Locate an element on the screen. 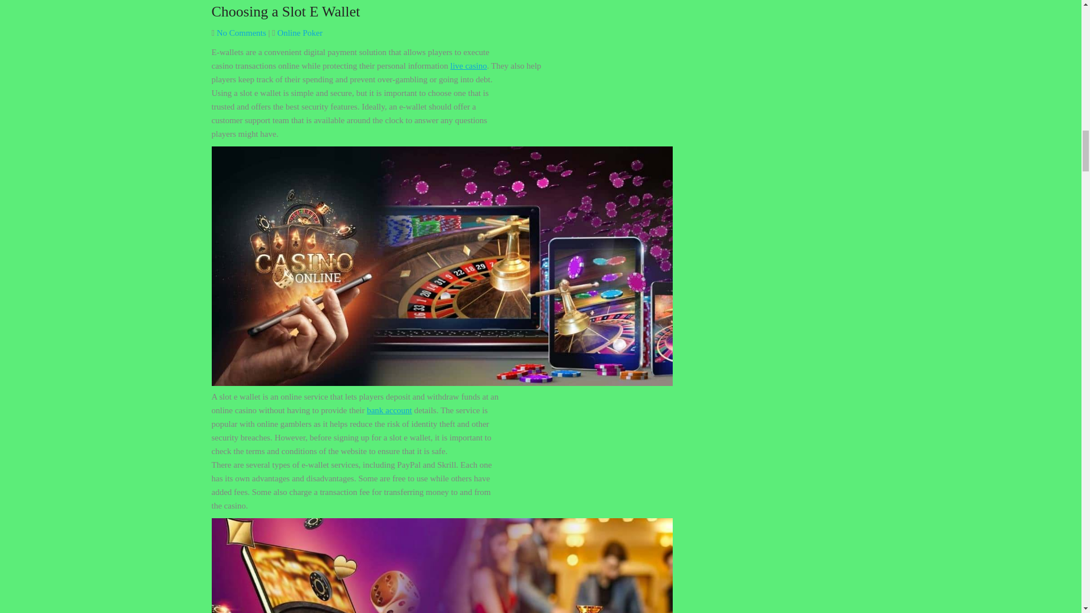 Image resolution: width=1090 pixels, height=613 pixels. Choosing a Slot E Wallet is located at coordinates (285, 11).